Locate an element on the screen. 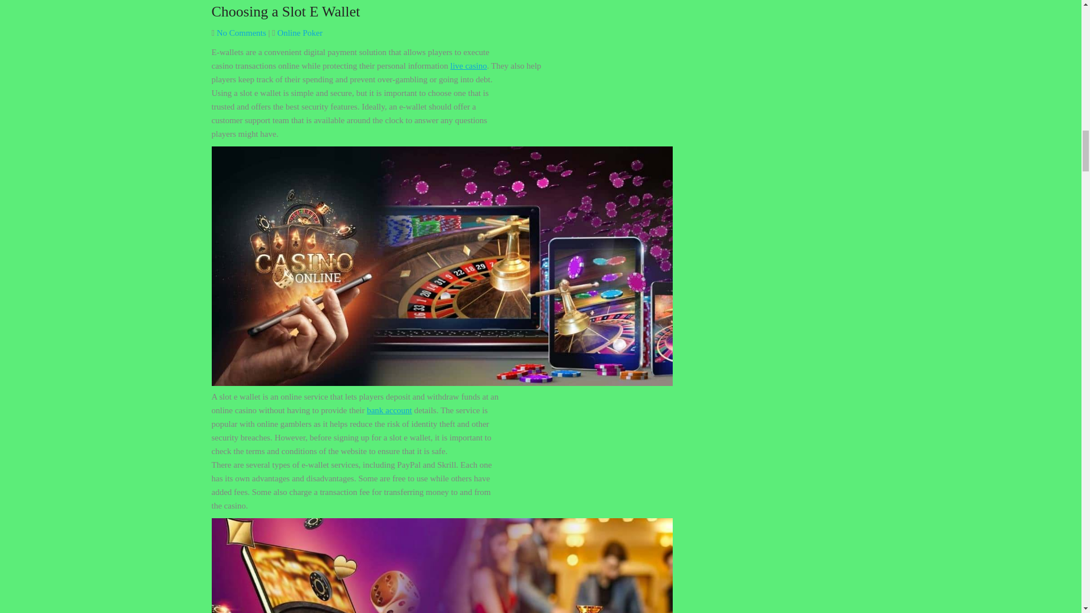 Image resolution: width=1090 pixels, height=613 pixels. Choosing a Slot E Wallet is located at coordinates (285, 11).